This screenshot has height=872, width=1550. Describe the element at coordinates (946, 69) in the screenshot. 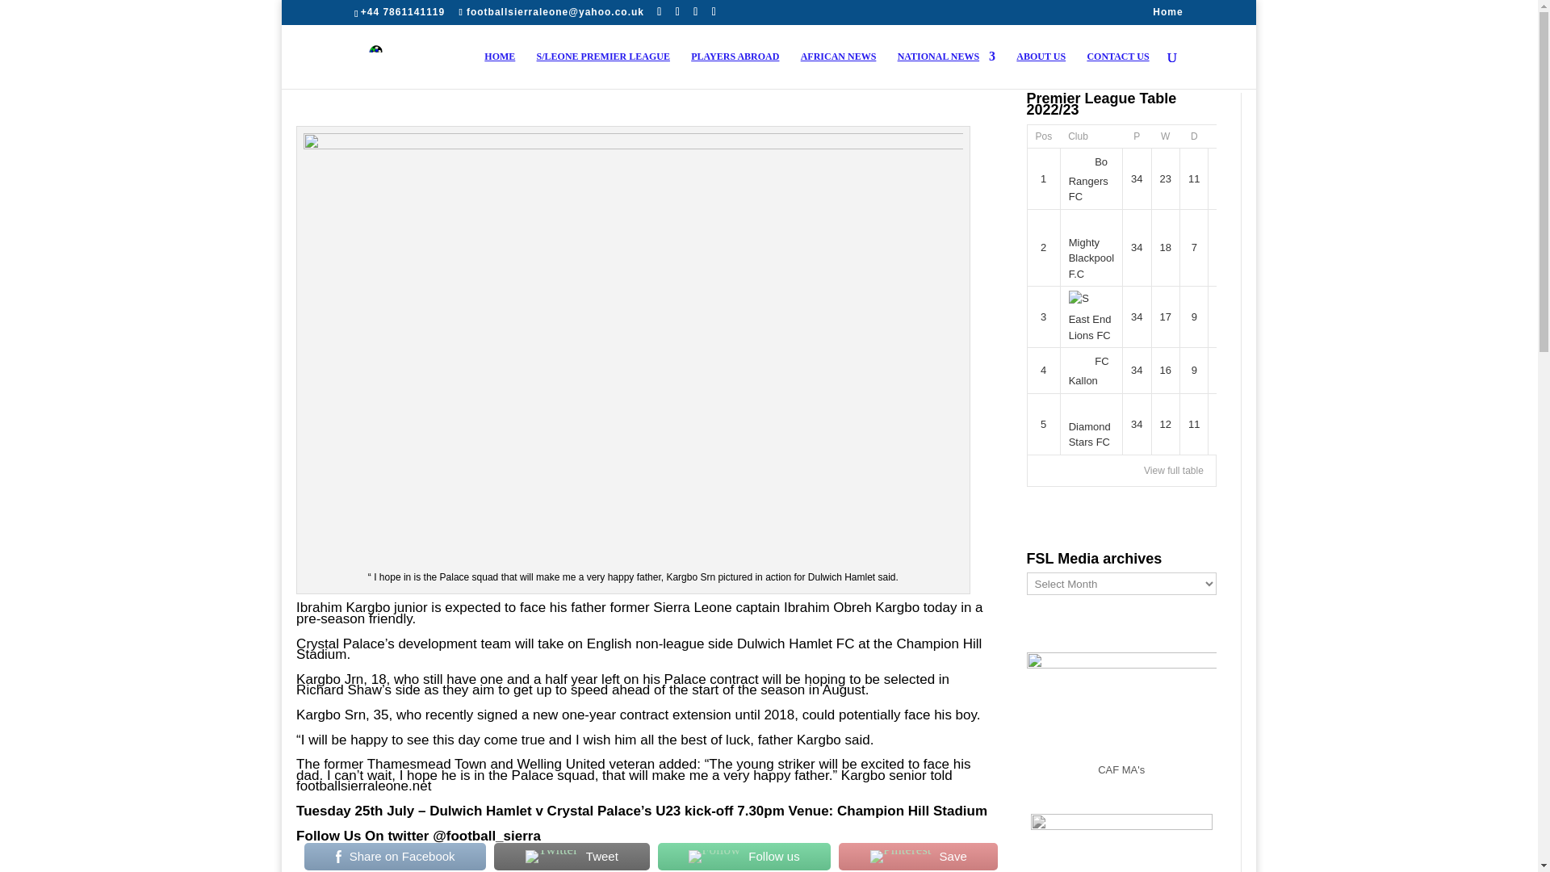

I see `NATIONAL NEWS` at that location.